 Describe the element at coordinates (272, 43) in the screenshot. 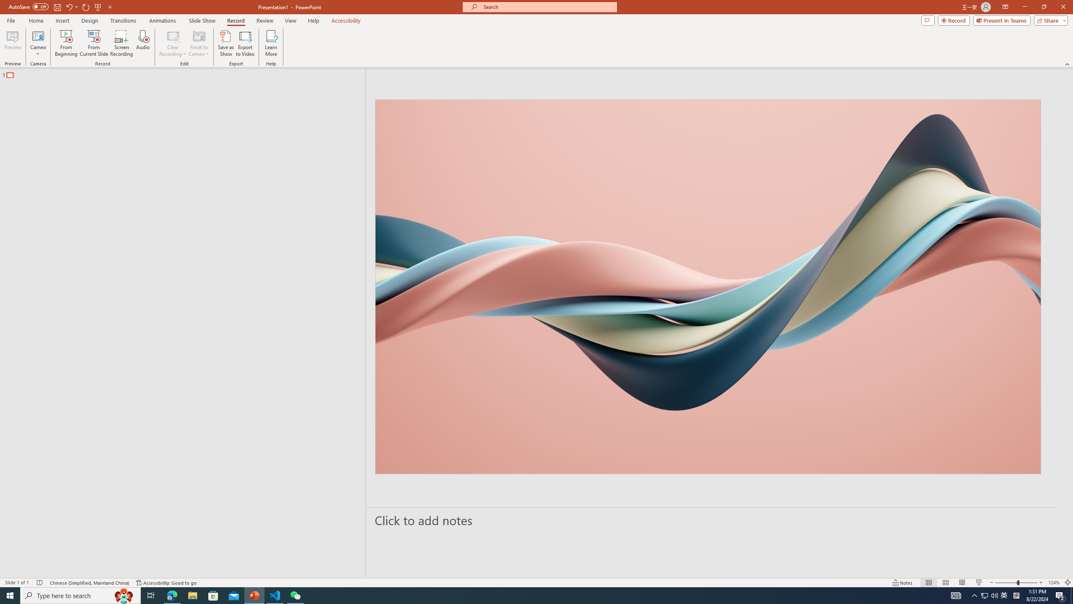

I see `Learn More` at that location.